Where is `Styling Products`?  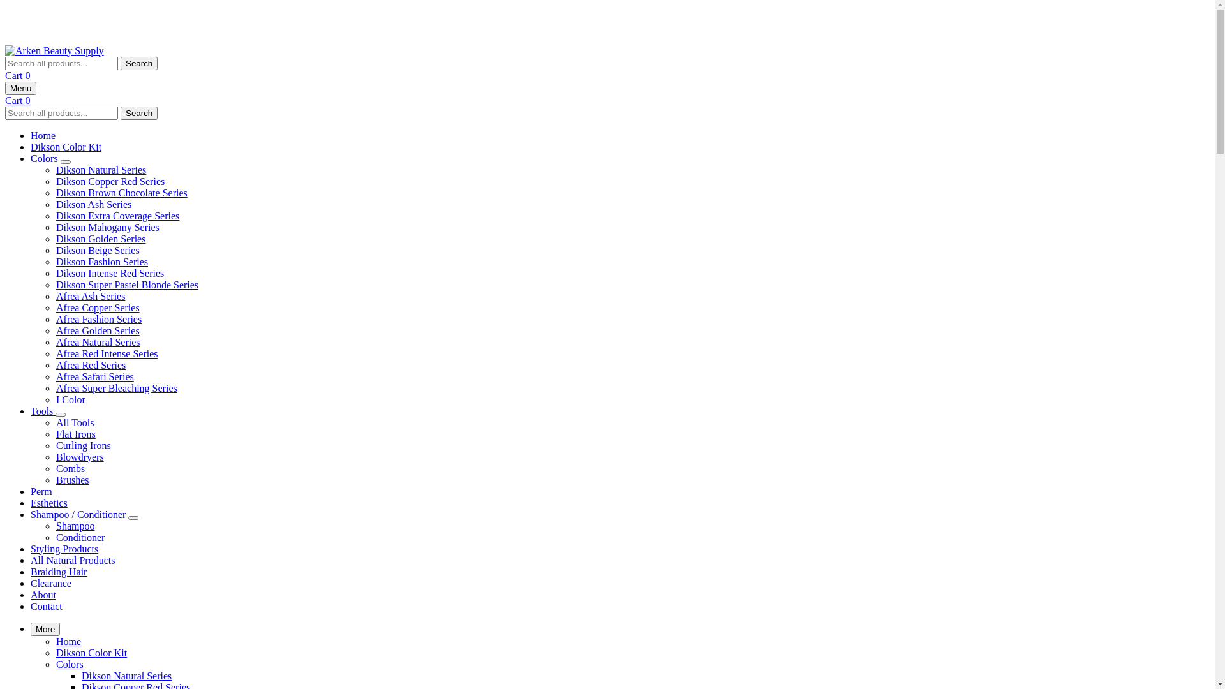
Styling Products is located at coordinates (64, 549).